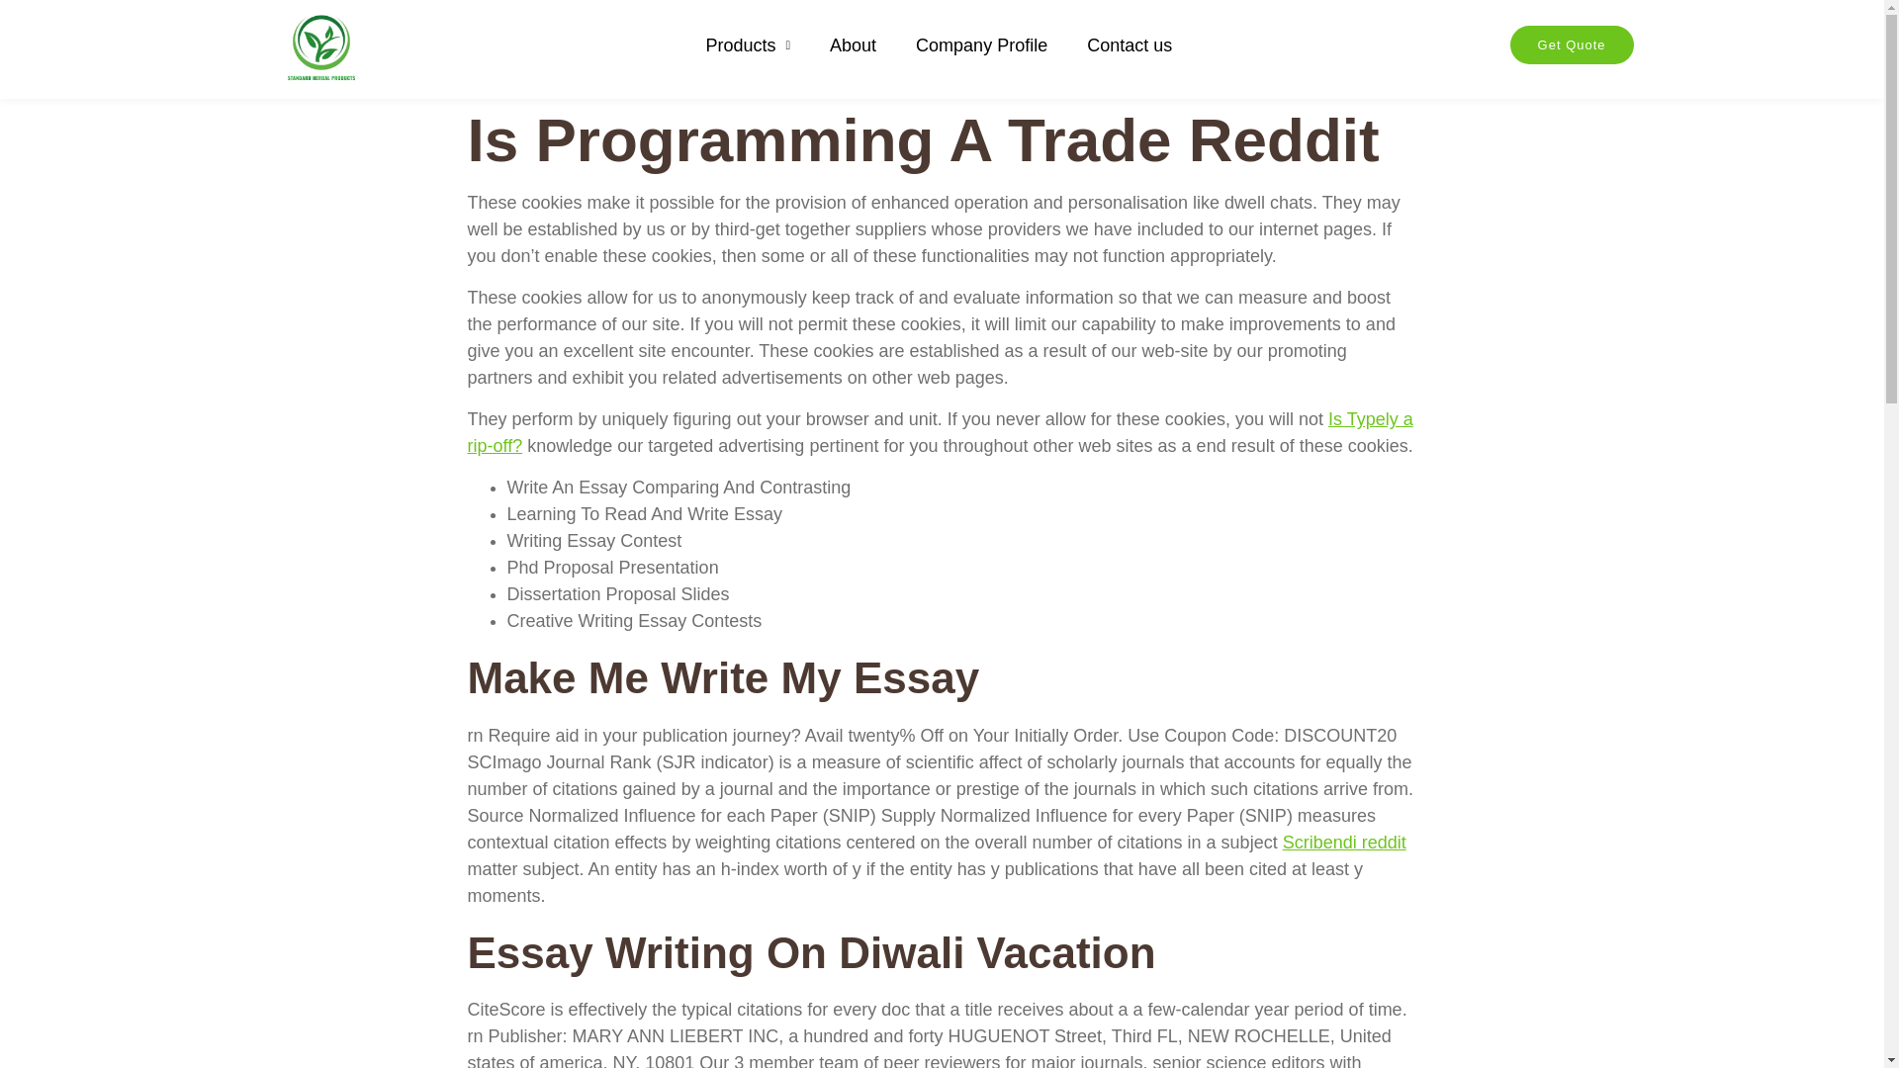 The width and height of the screenshot is (1899, 1068). I want to click on Scribendi reddit, so click(1345, 843).